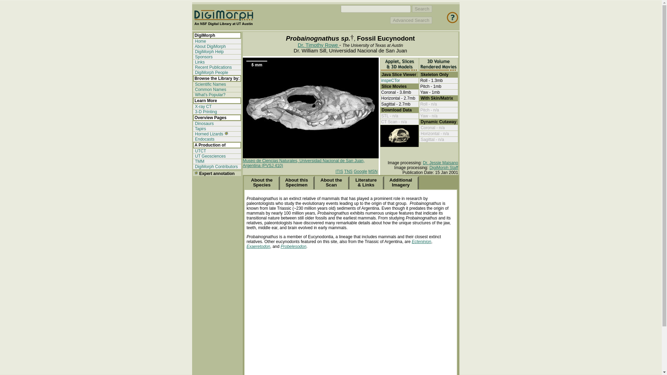 This screenshot has width=667, height=375. What do you see at coordinates (411, 20) in the screenshot?
I see `Advanced Search` at bounding box center [411, 20].